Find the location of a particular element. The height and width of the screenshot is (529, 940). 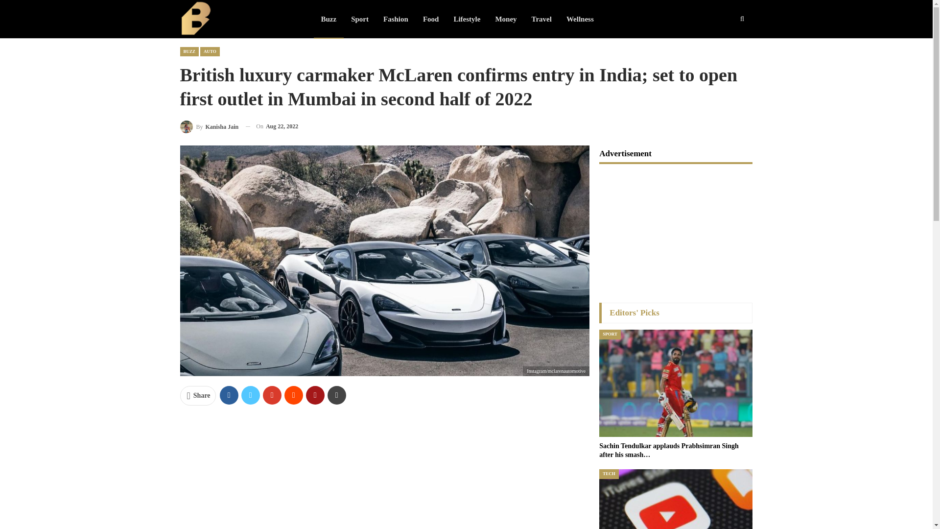

Fashion is located at coordinates (396, 19).